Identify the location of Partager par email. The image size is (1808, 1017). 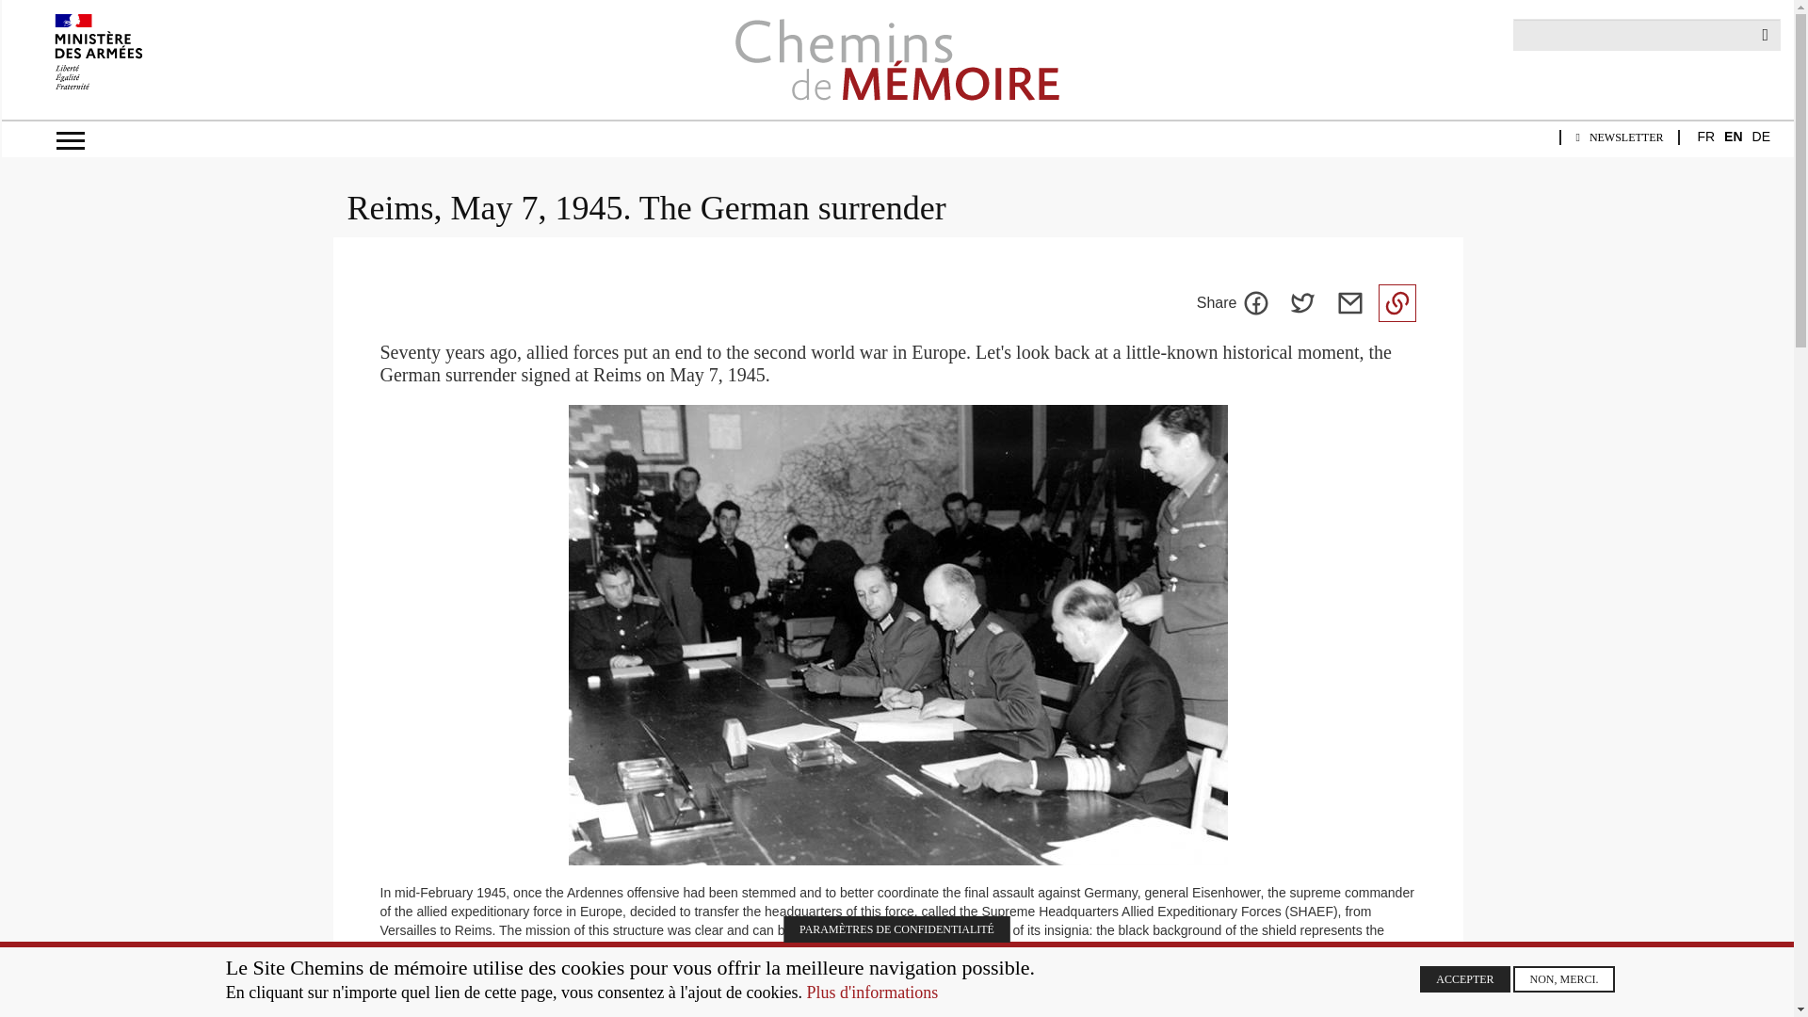
(1349, 303).